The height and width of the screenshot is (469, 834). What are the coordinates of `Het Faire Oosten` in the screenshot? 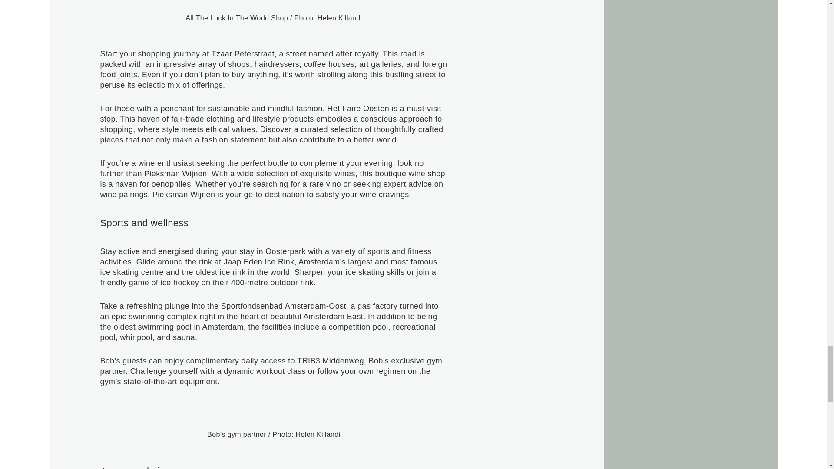 It's located at (358, 109).